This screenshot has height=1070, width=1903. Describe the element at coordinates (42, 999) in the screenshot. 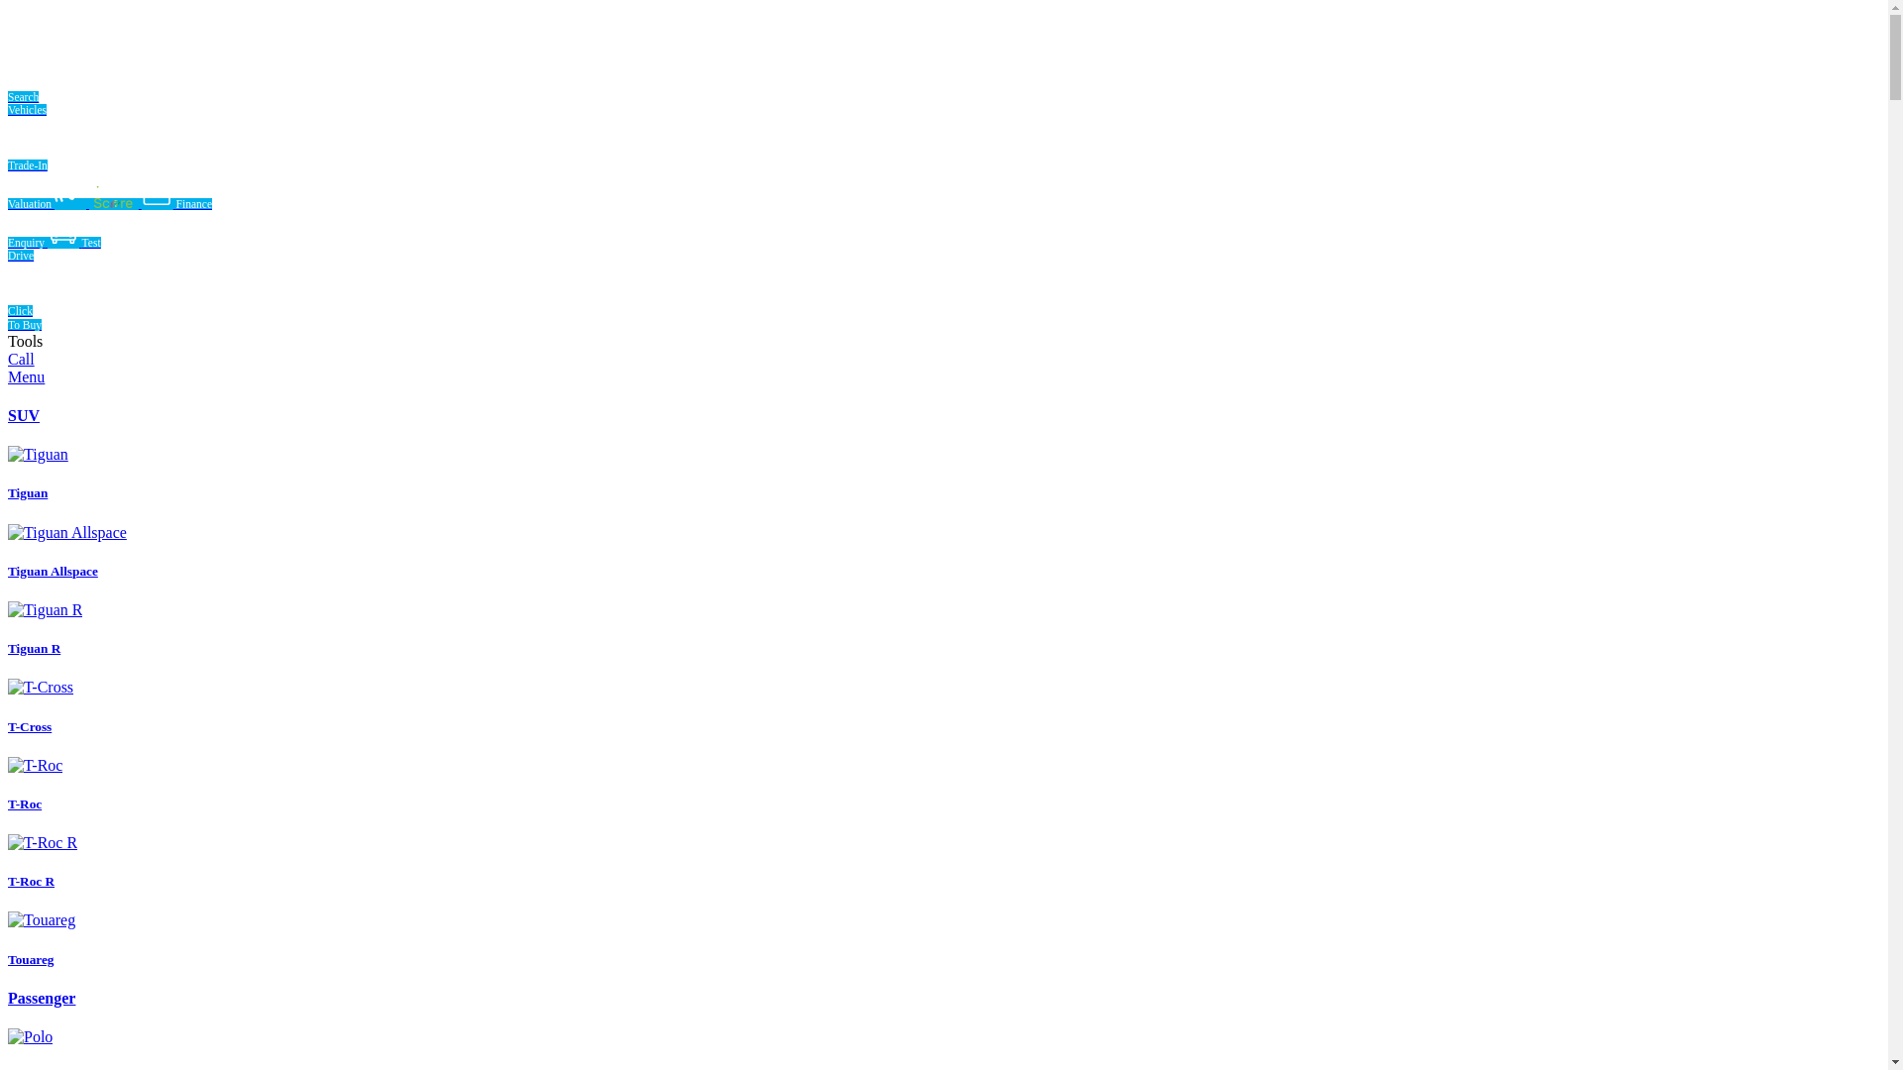

I see `Passenger` at that location.